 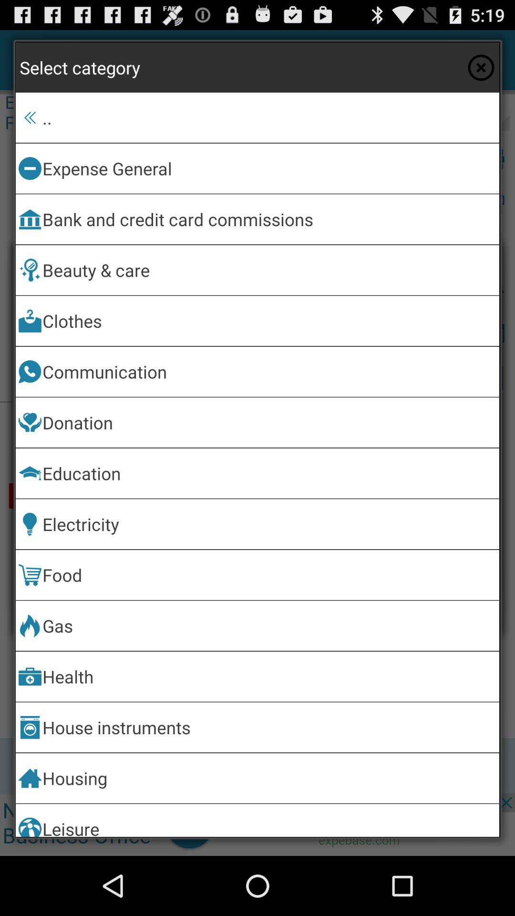 What do you see at coordinates (269, 778) in the screenshot?
I see `click item above the leisure` at bounding box center [269, 778].